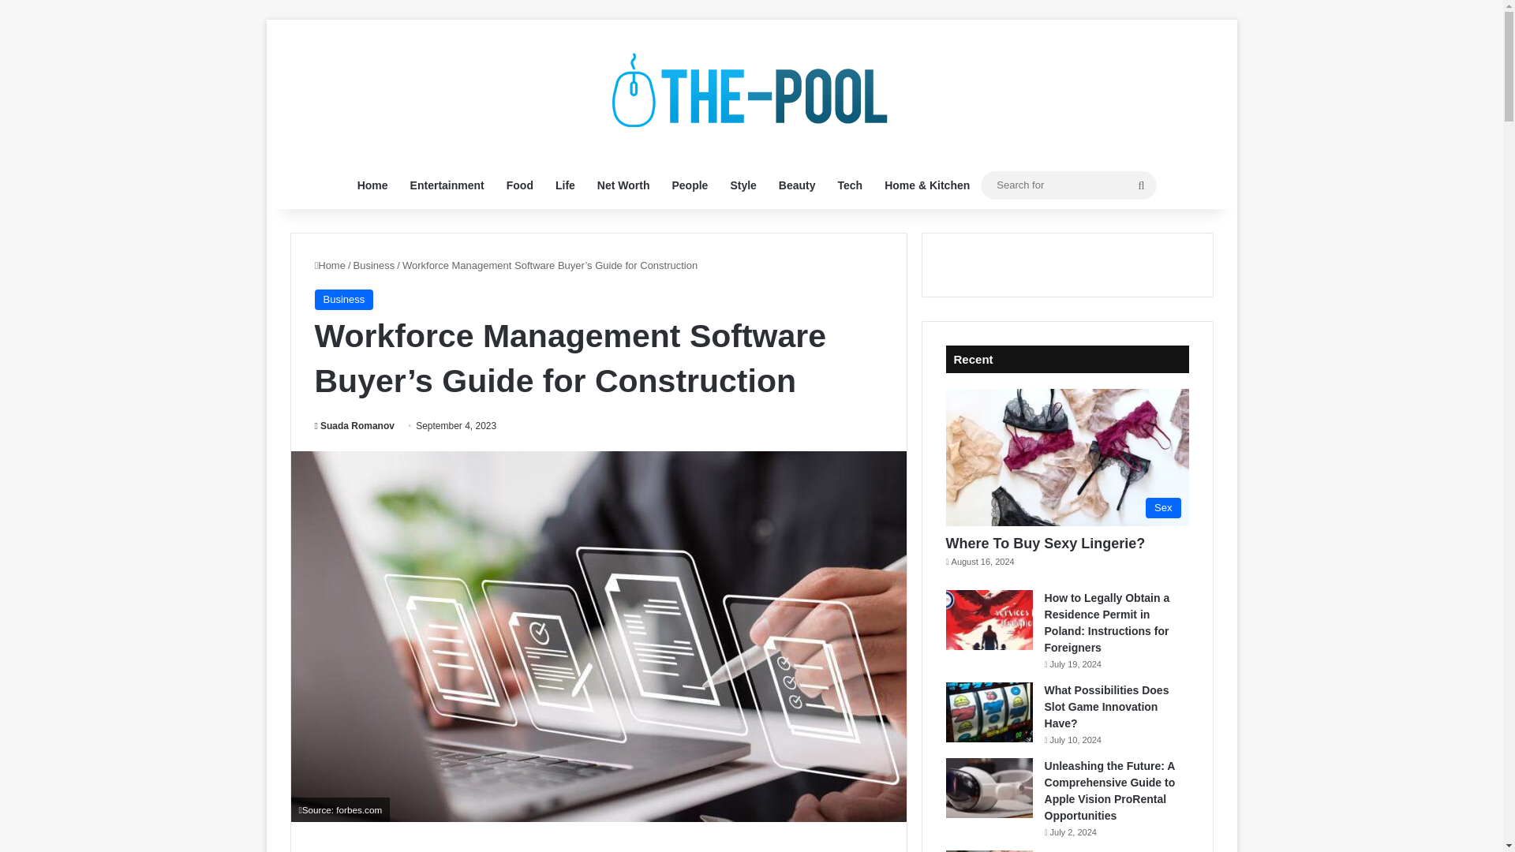  What do you see at coordinates (374, 265) in the screenshot?
I see `Business` at bounding box center [374, 265].